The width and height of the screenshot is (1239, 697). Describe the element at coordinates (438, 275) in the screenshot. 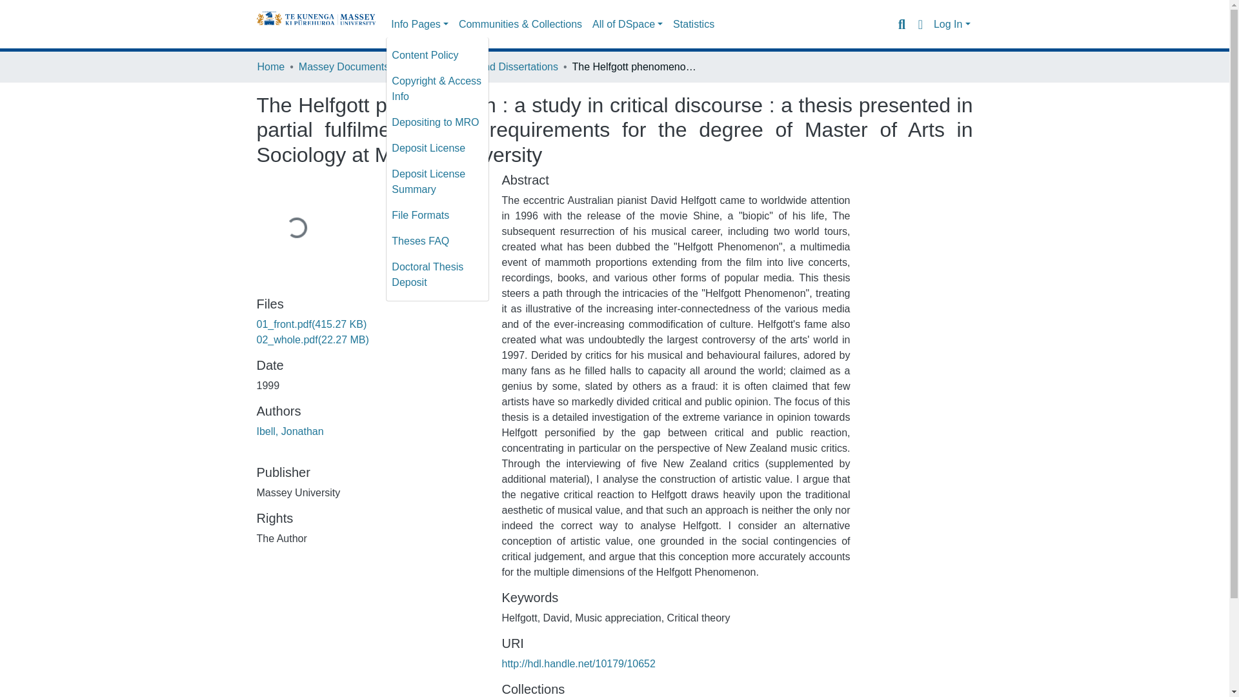

I see `Doctoral Thesis Deposit` at that location.